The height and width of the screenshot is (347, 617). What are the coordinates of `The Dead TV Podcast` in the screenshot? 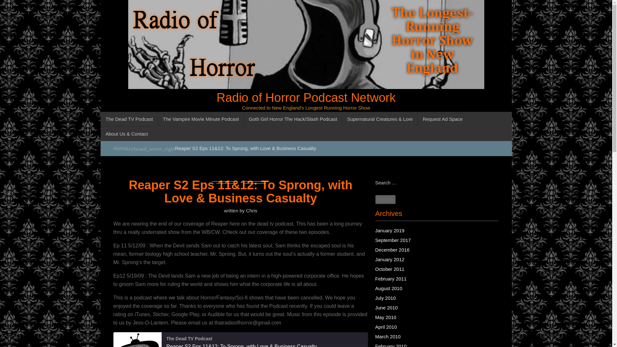 It's located at (129, 119).